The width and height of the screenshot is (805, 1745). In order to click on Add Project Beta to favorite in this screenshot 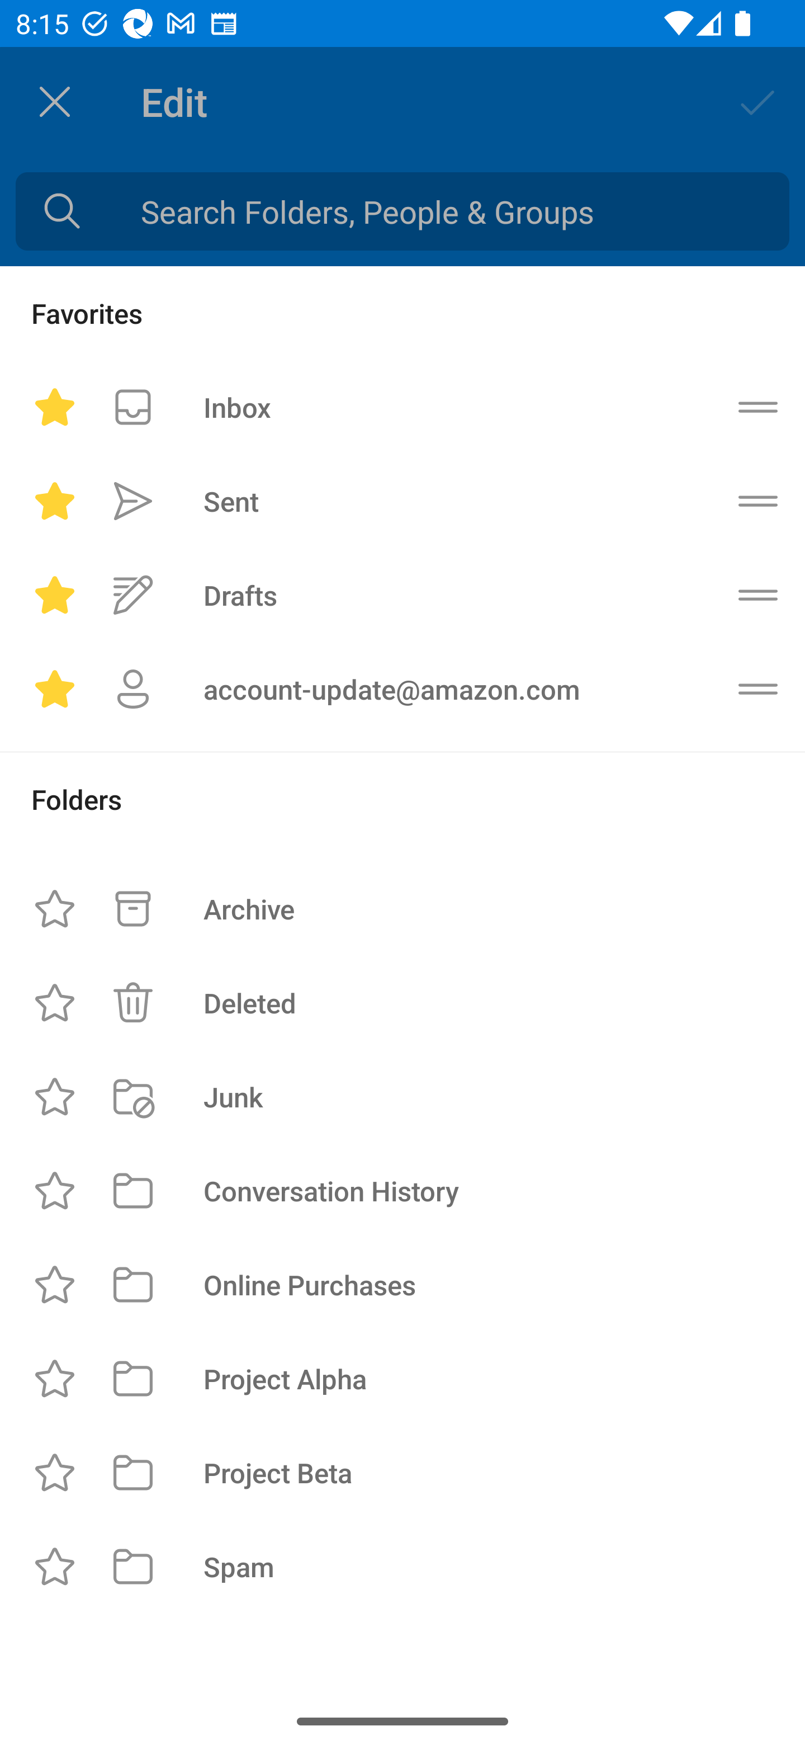, I will do `click(55, 1473)`.